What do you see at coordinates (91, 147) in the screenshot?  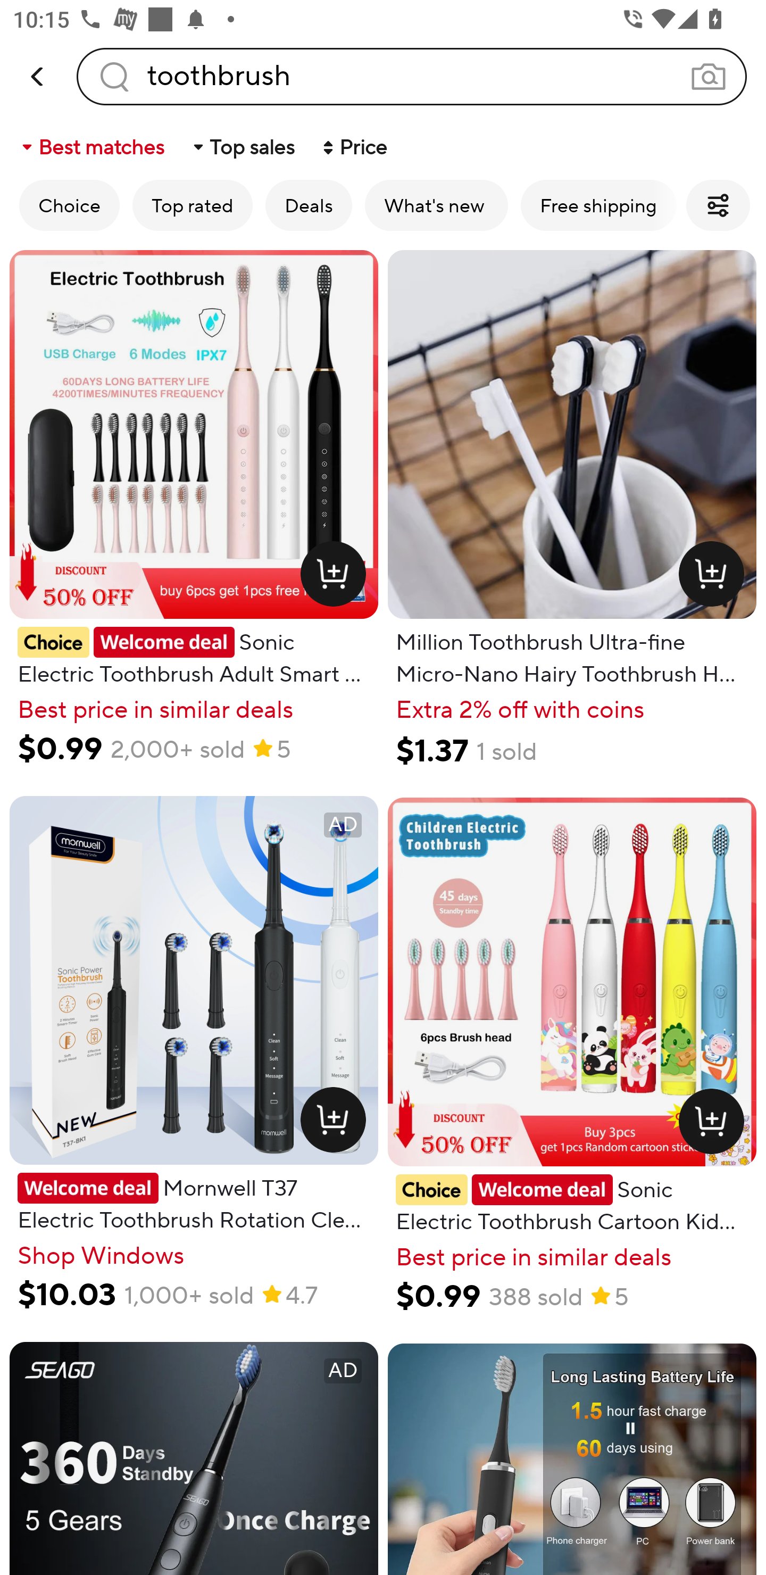 I see `Best matches` at bounding box center [91, 147].